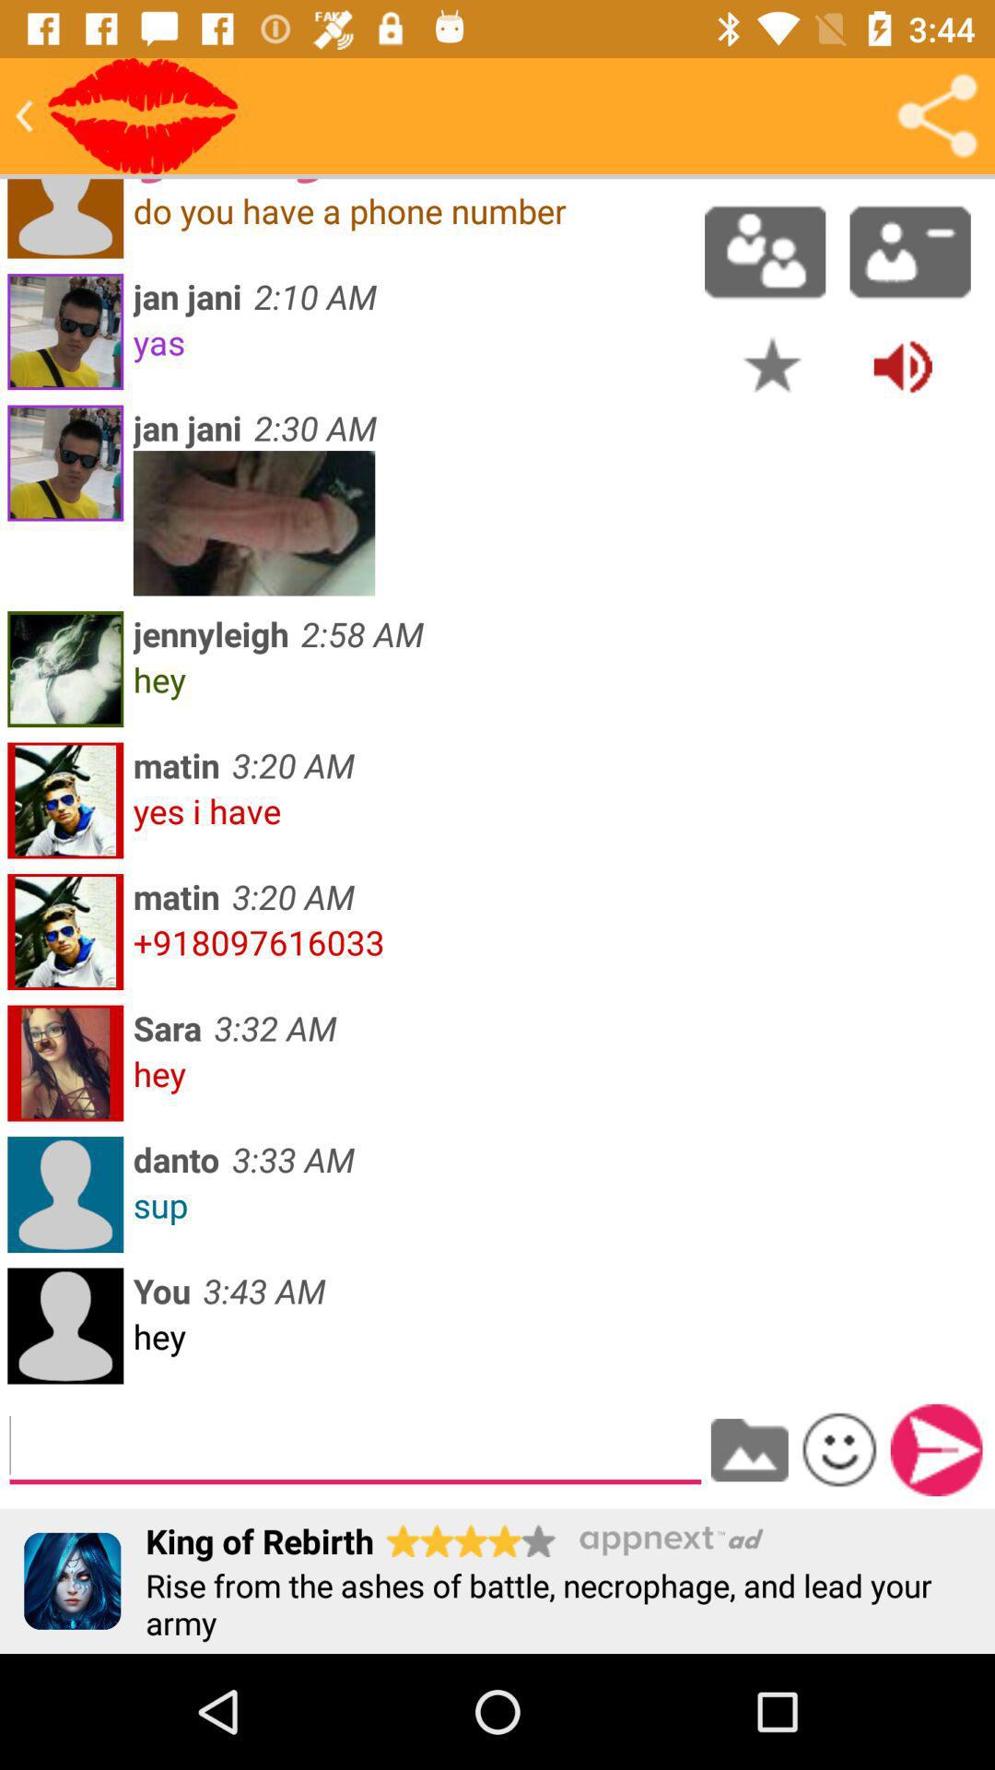 Image resolution: width=995 pixels, height=1770 pixels. What do you see at coordinates (903, 365) in the screenshot?
I see `turn volume up` at bounding box center [903, 365].